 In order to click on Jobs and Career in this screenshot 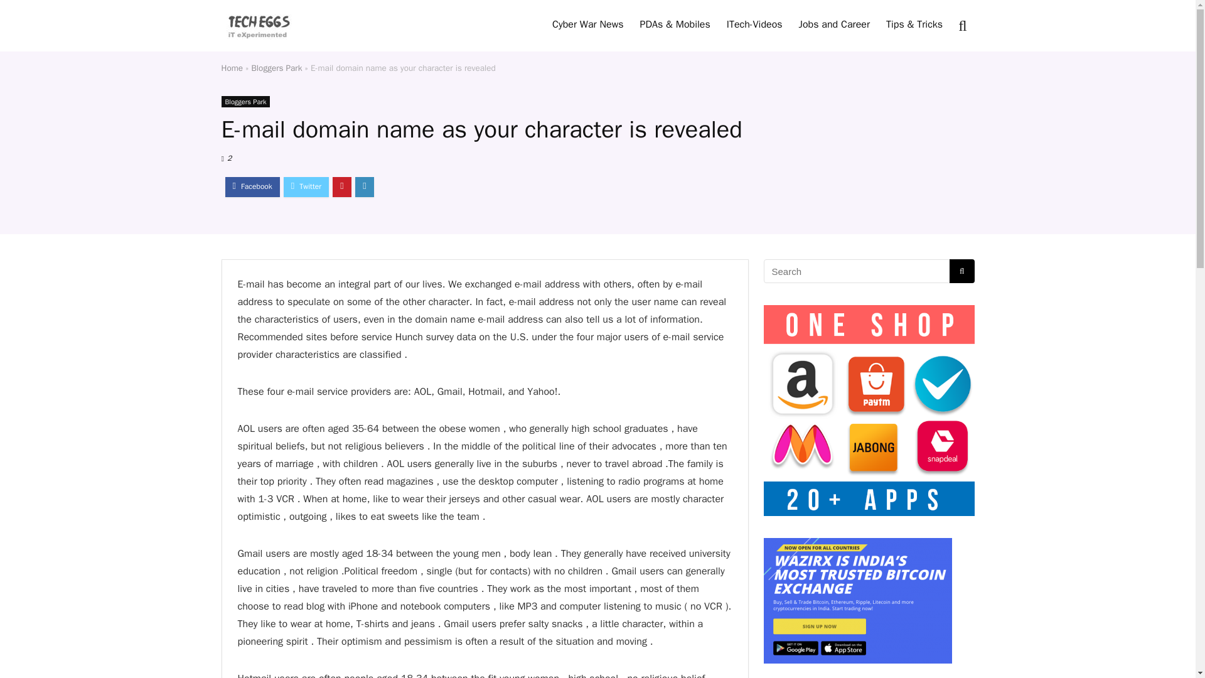, I will do `click(834, 25)`.